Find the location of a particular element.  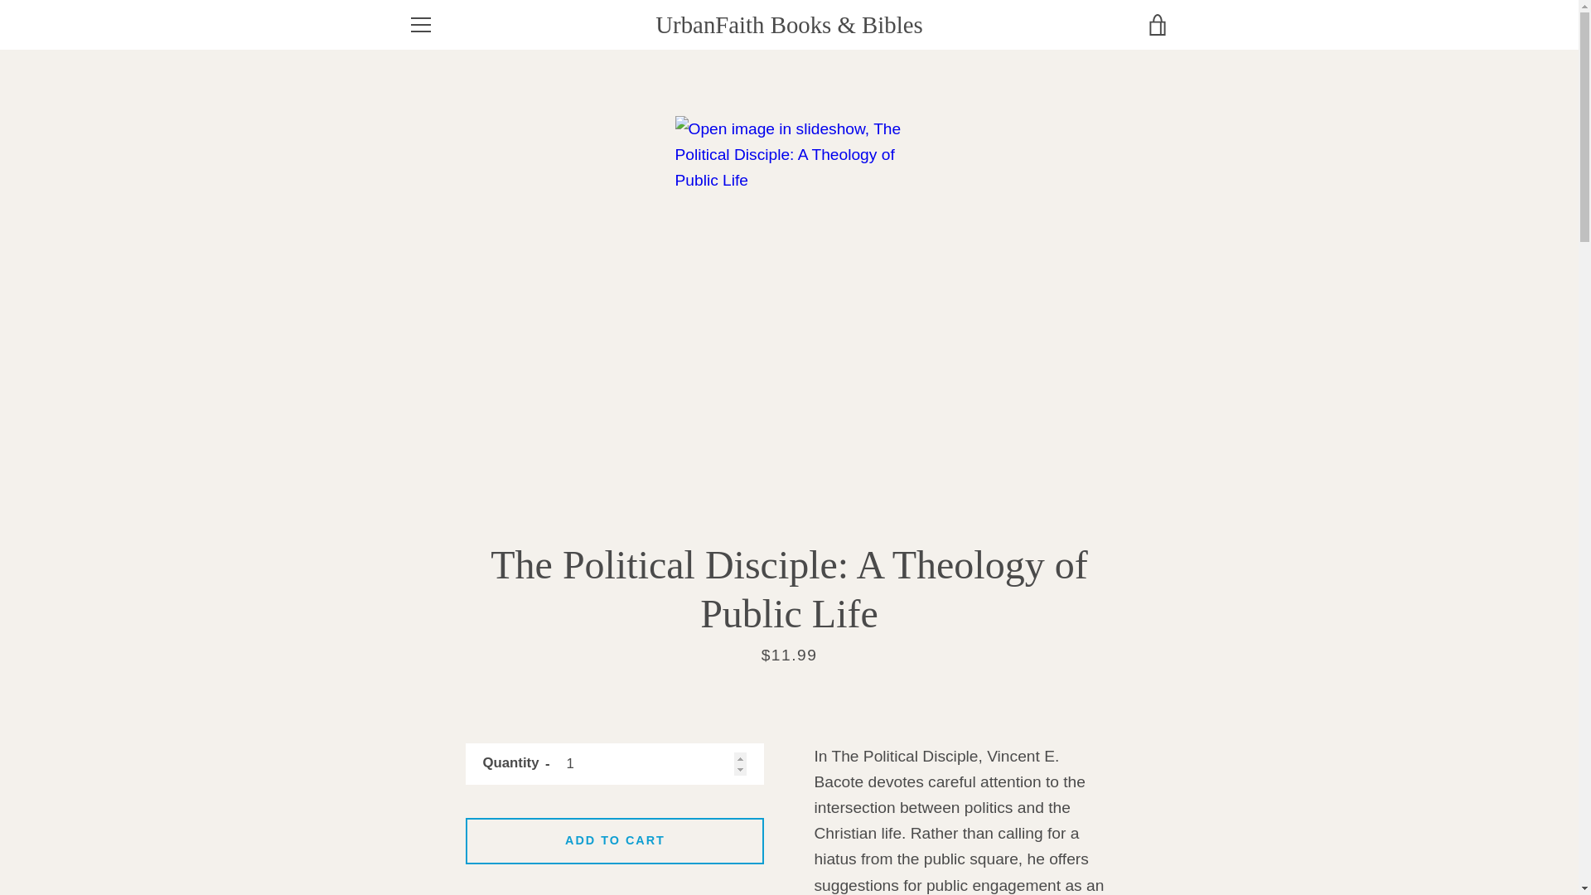

1 is located at coordinates (615, 764).